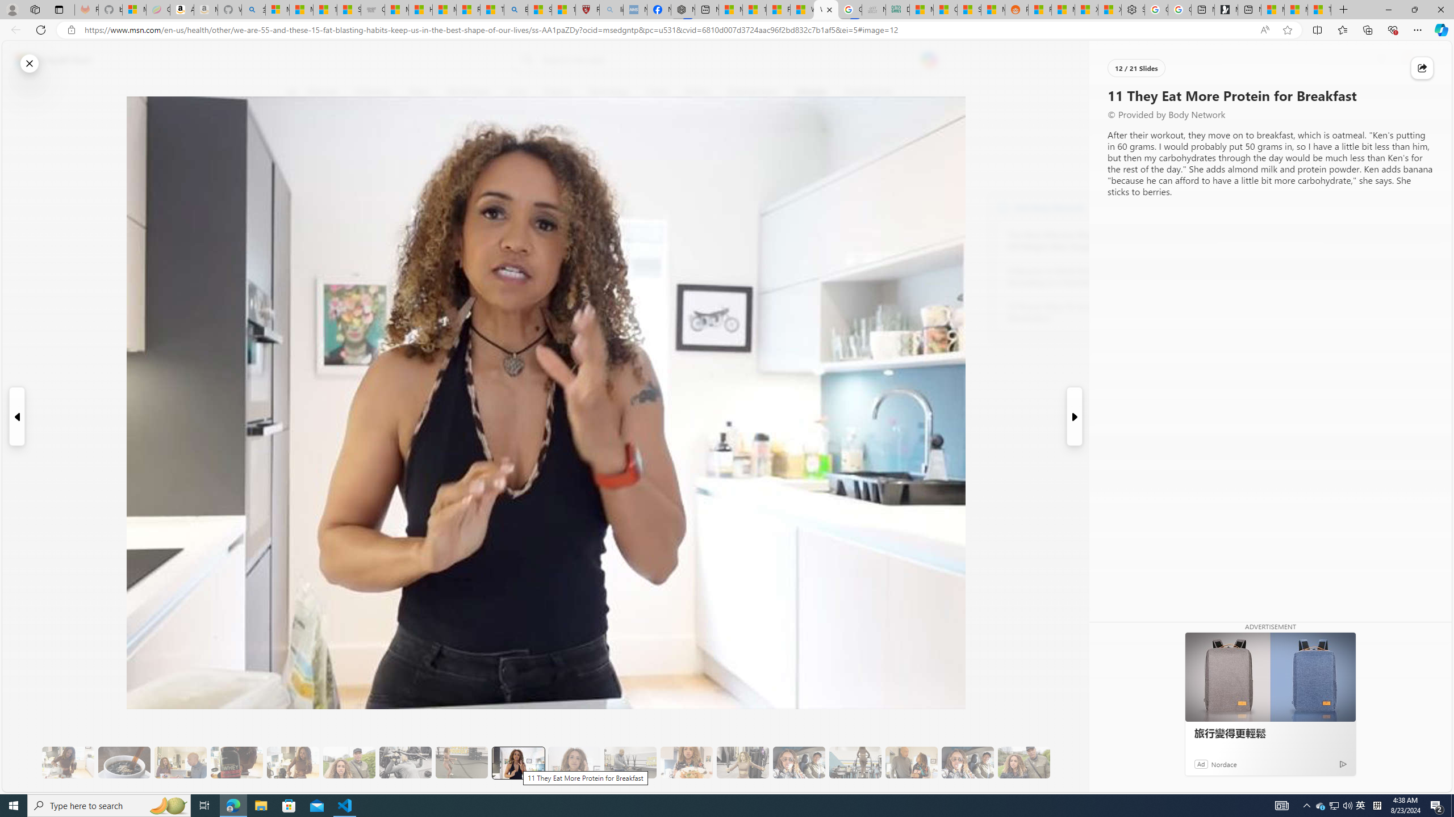 The height and width of the screenshot is (817, 1454). Describe the element at coordinates (1003, 207) in the screenshot. I see `Body Network` at that location.